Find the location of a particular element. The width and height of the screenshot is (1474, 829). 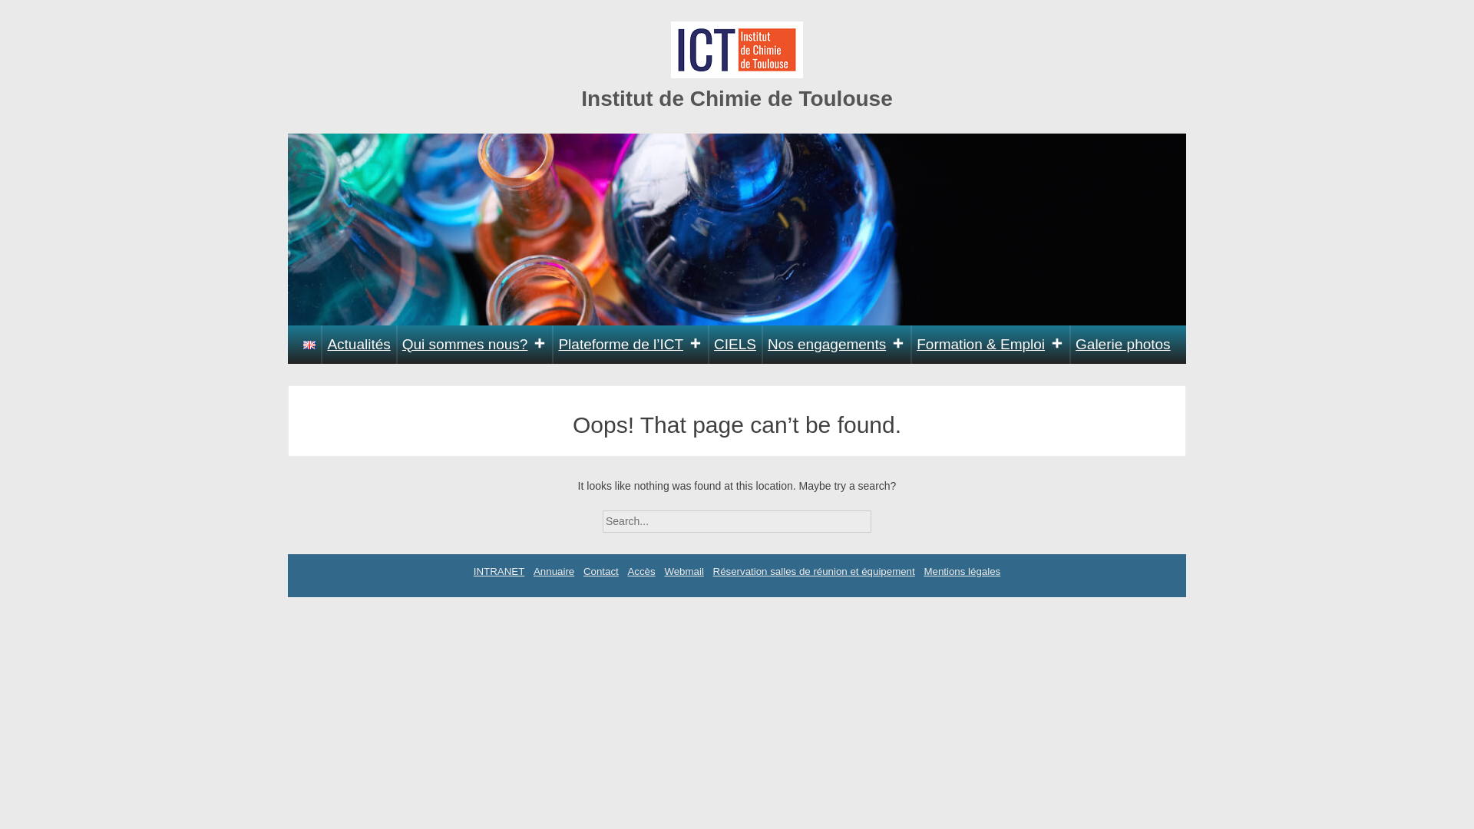

Nos engagements is located at coordinates (836, 345).